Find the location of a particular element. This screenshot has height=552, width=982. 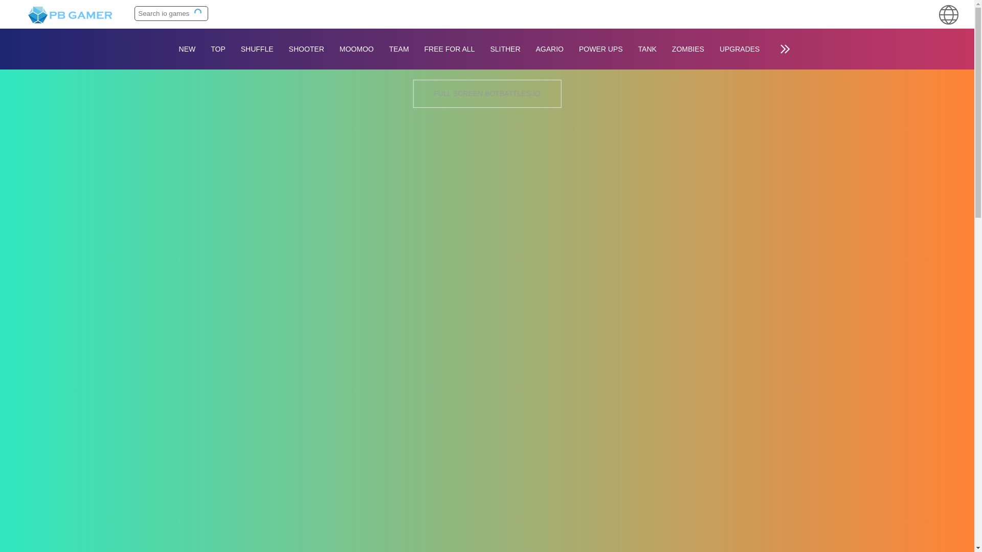

Search is located at coordinates (198, 13).